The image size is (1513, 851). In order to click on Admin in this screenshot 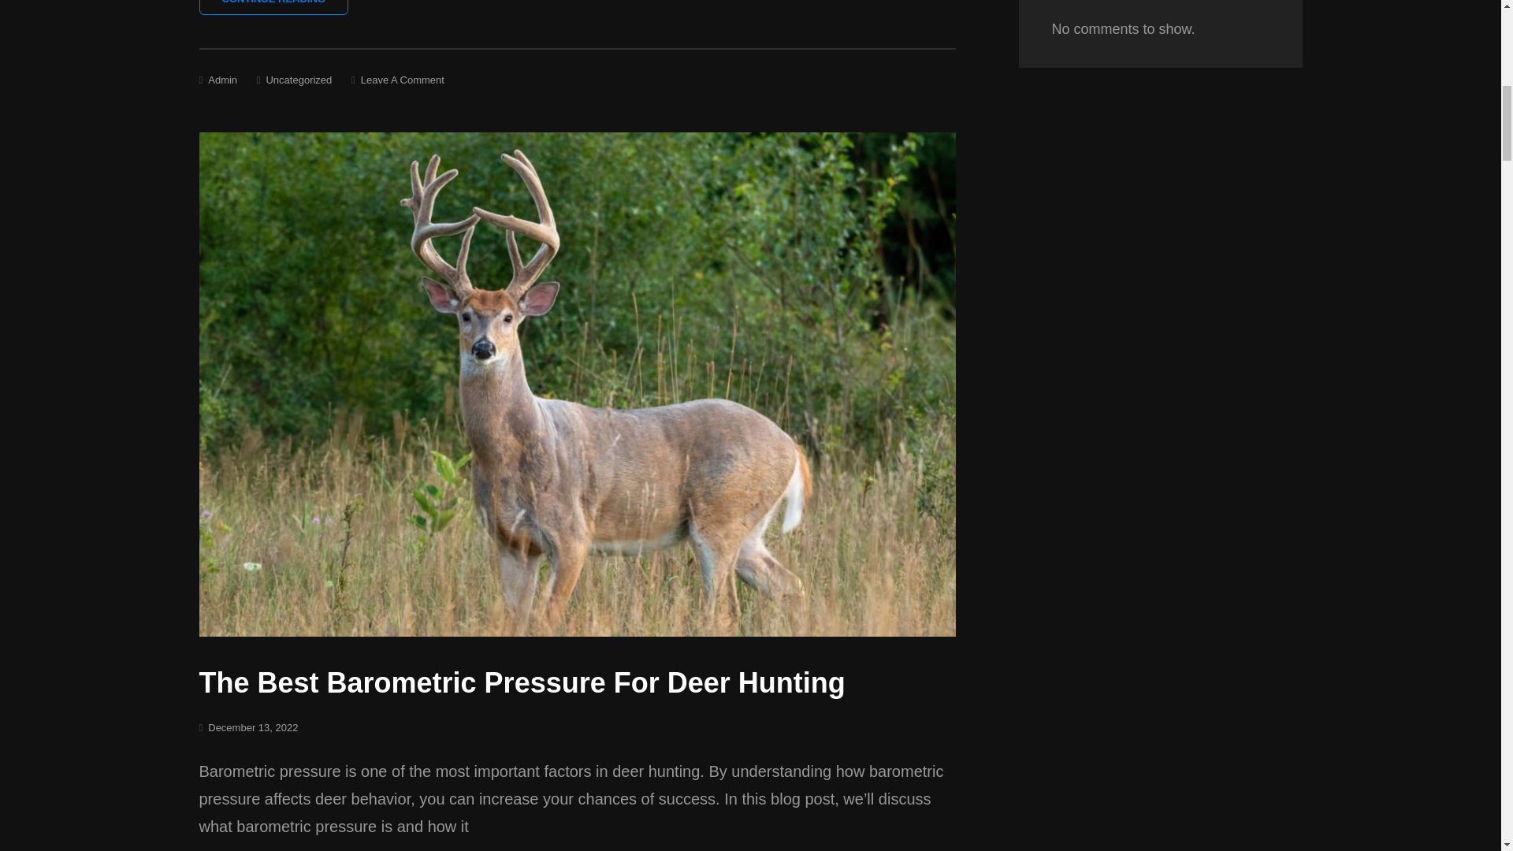, I will do `click(298, 80)`.